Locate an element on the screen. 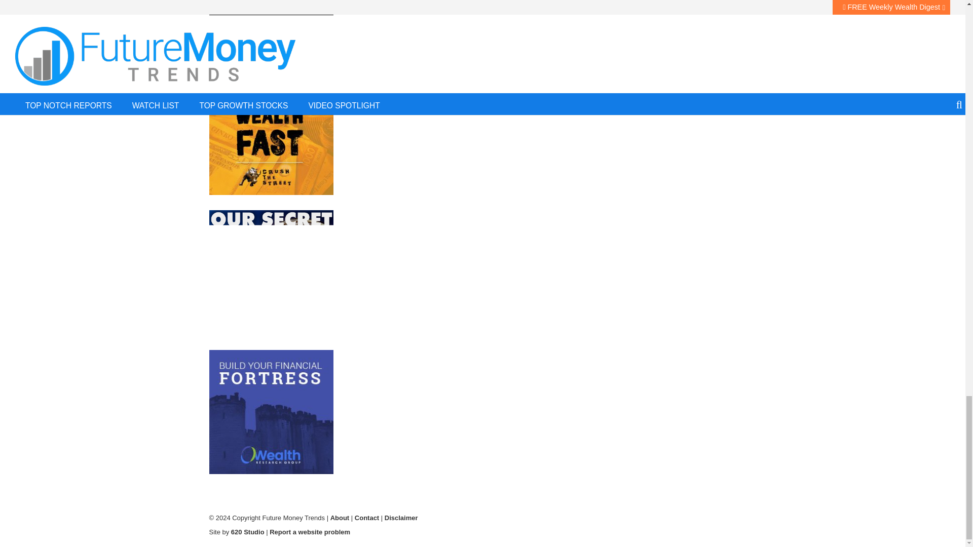  Disclaimer is located at coordinates (401, 518).